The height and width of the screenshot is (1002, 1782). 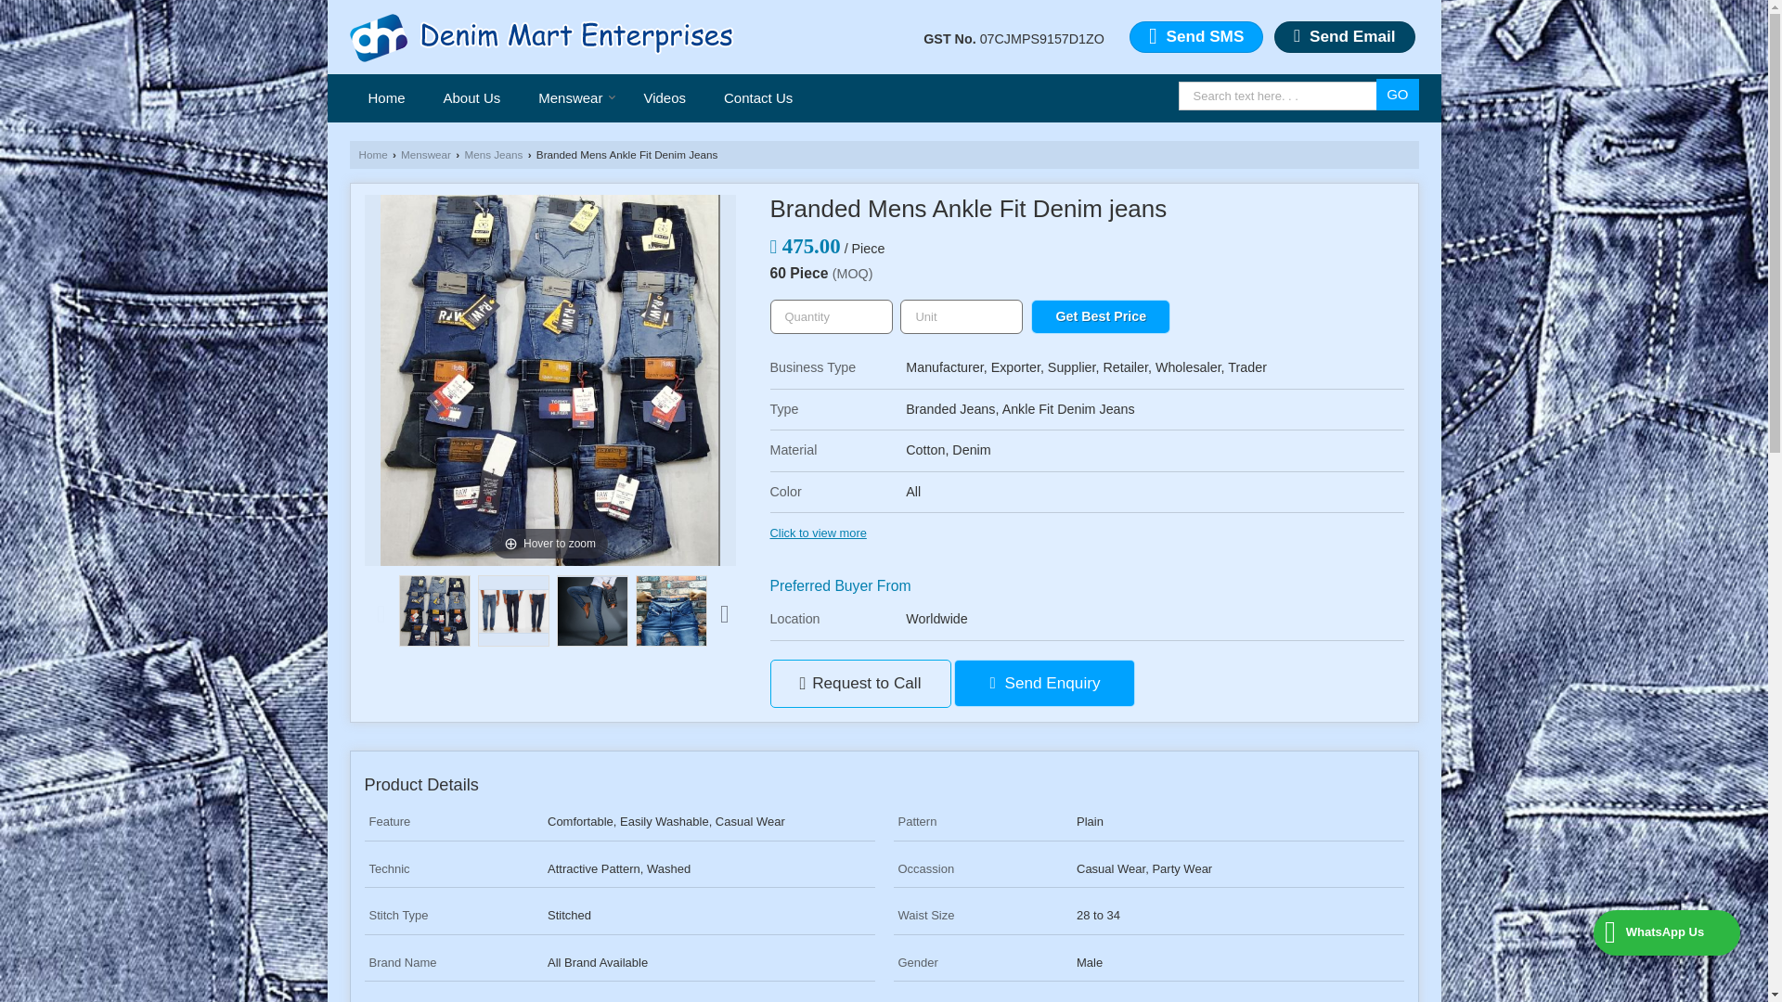 I want to click on Menswear, so click(x=572, y=98).